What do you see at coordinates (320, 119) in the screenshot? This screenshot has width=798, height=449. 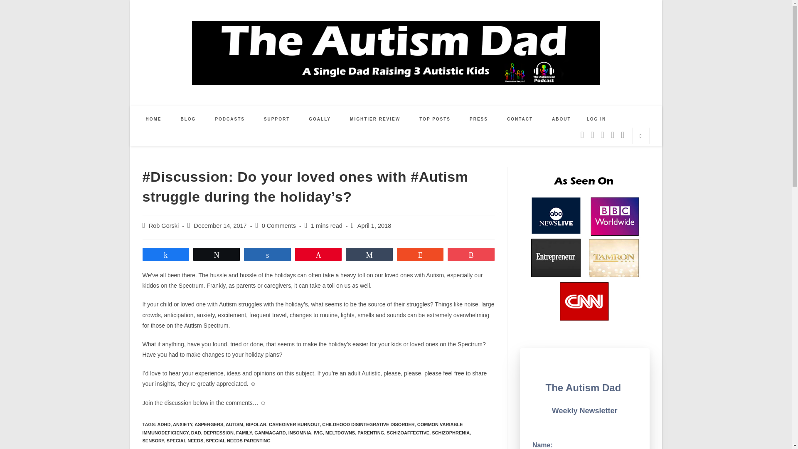 I see `GOALLY` at bounding box center [320, 119].